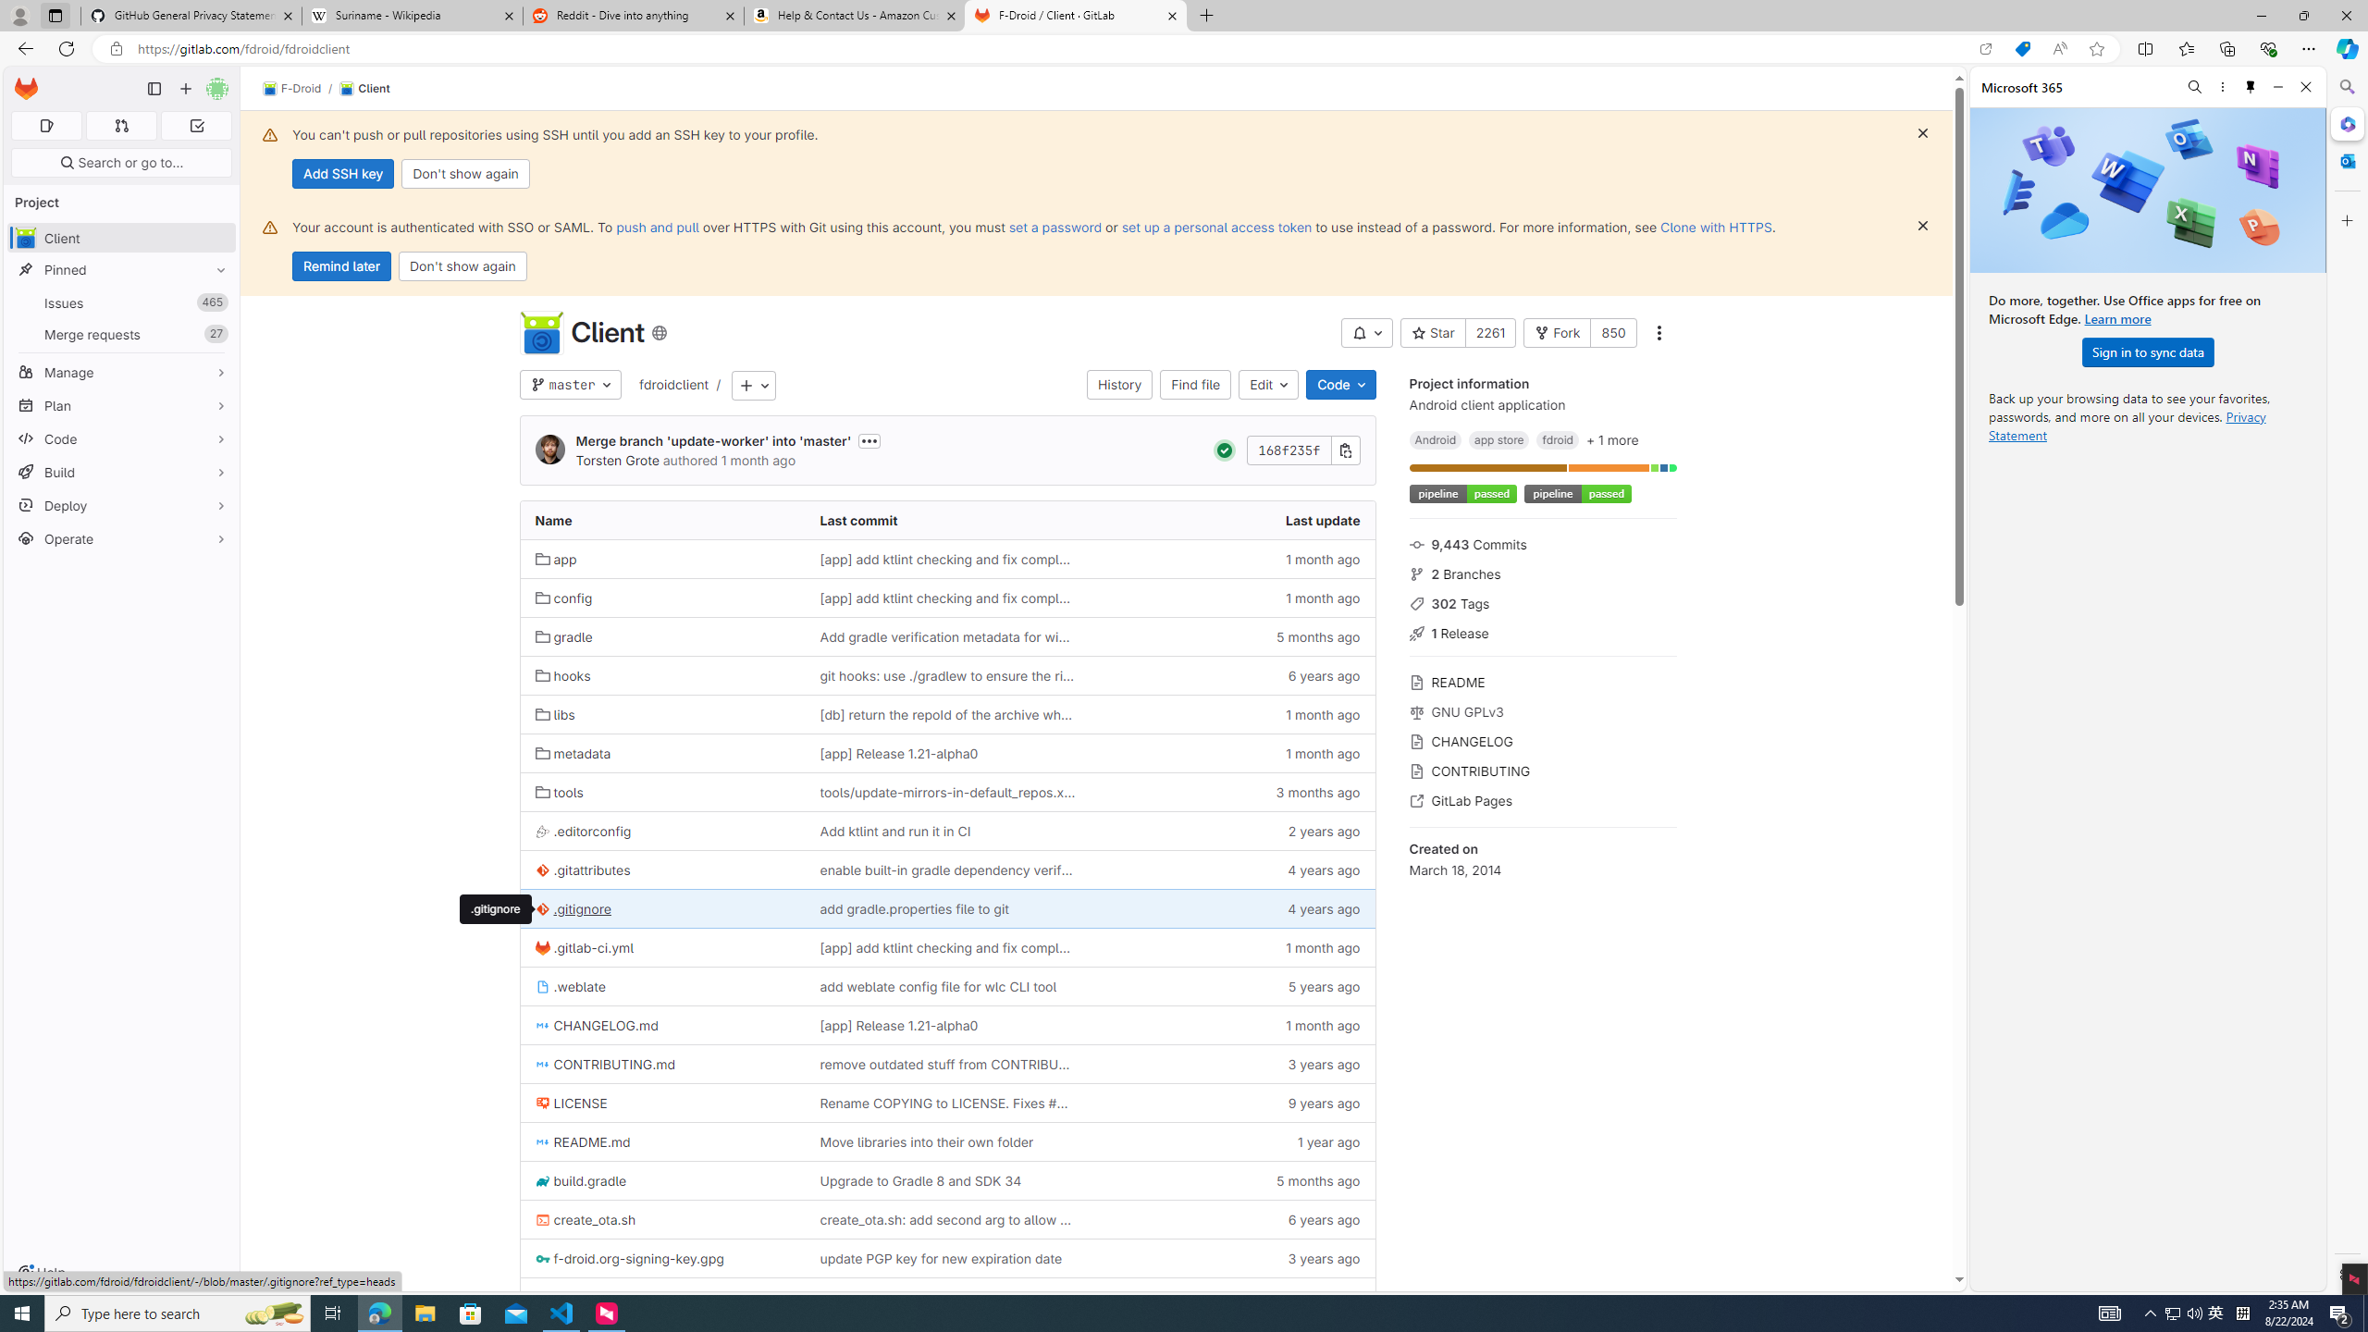  Describe the element at coordinates (563, 636) in the screenshot. I see `gradle` at that location.